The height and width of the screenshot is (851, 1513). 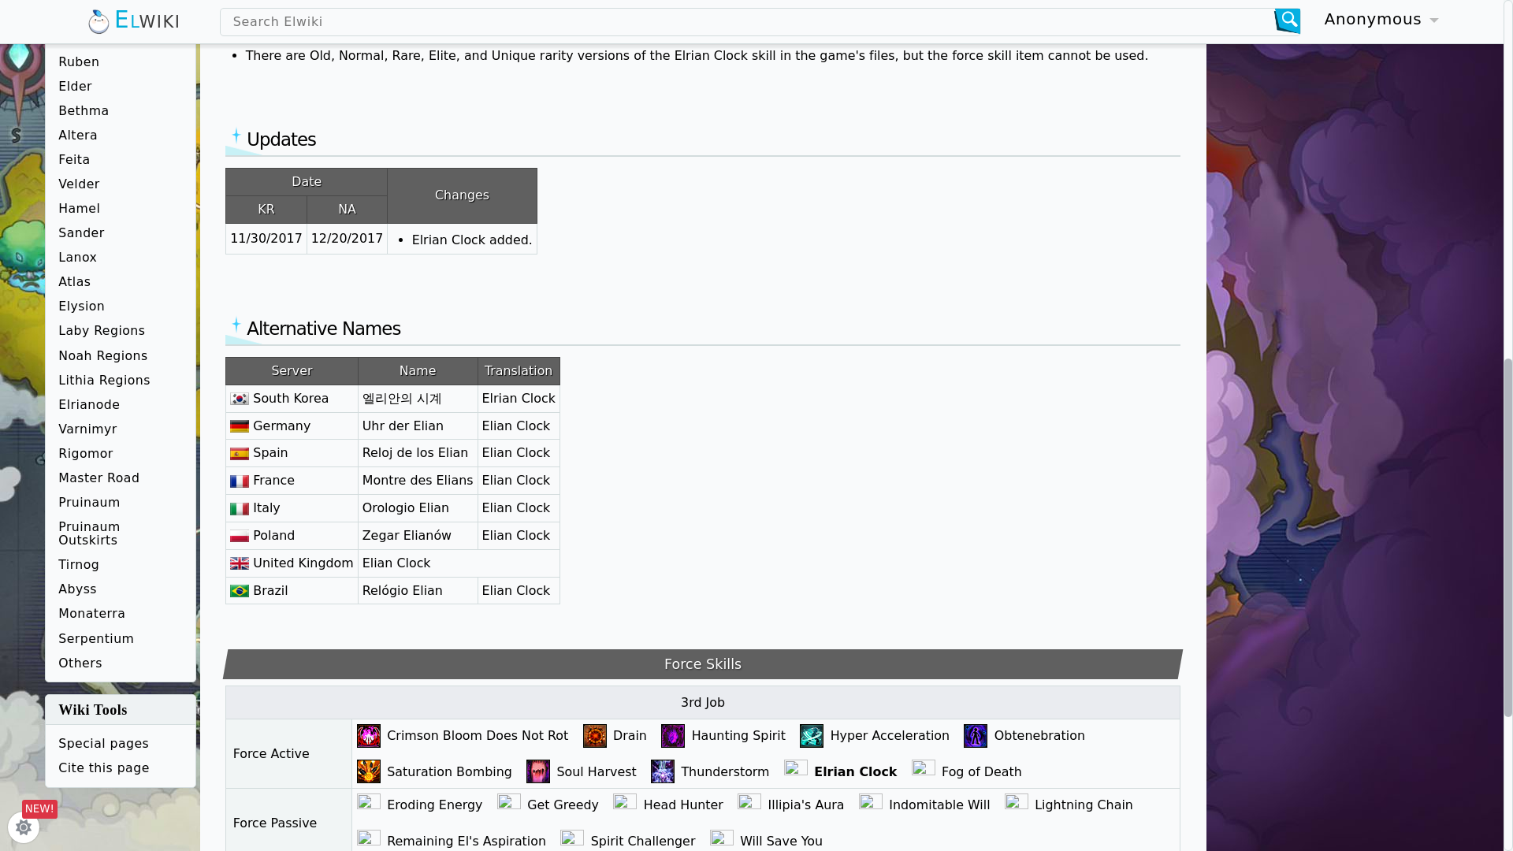 What do you see at coordinates (702, 663) in the screenshot?
I see `Force Skills` at bounding box center [702, 663].